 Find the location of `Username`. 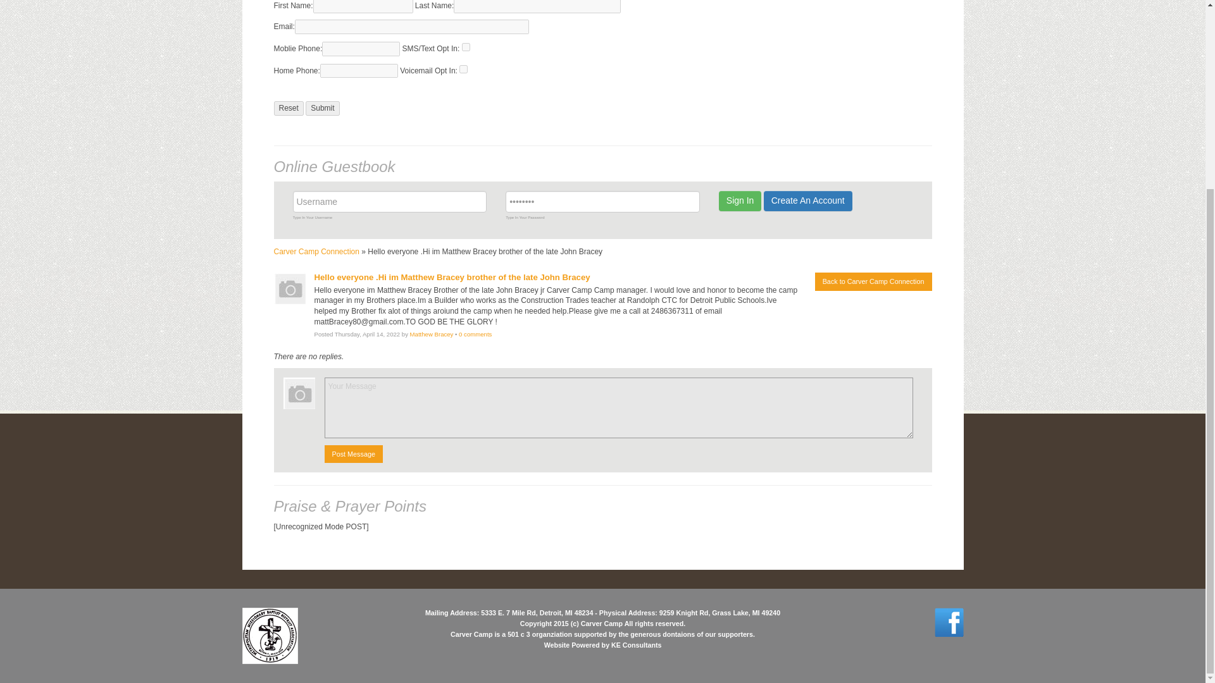

Username is located at coordinates (390, 201).